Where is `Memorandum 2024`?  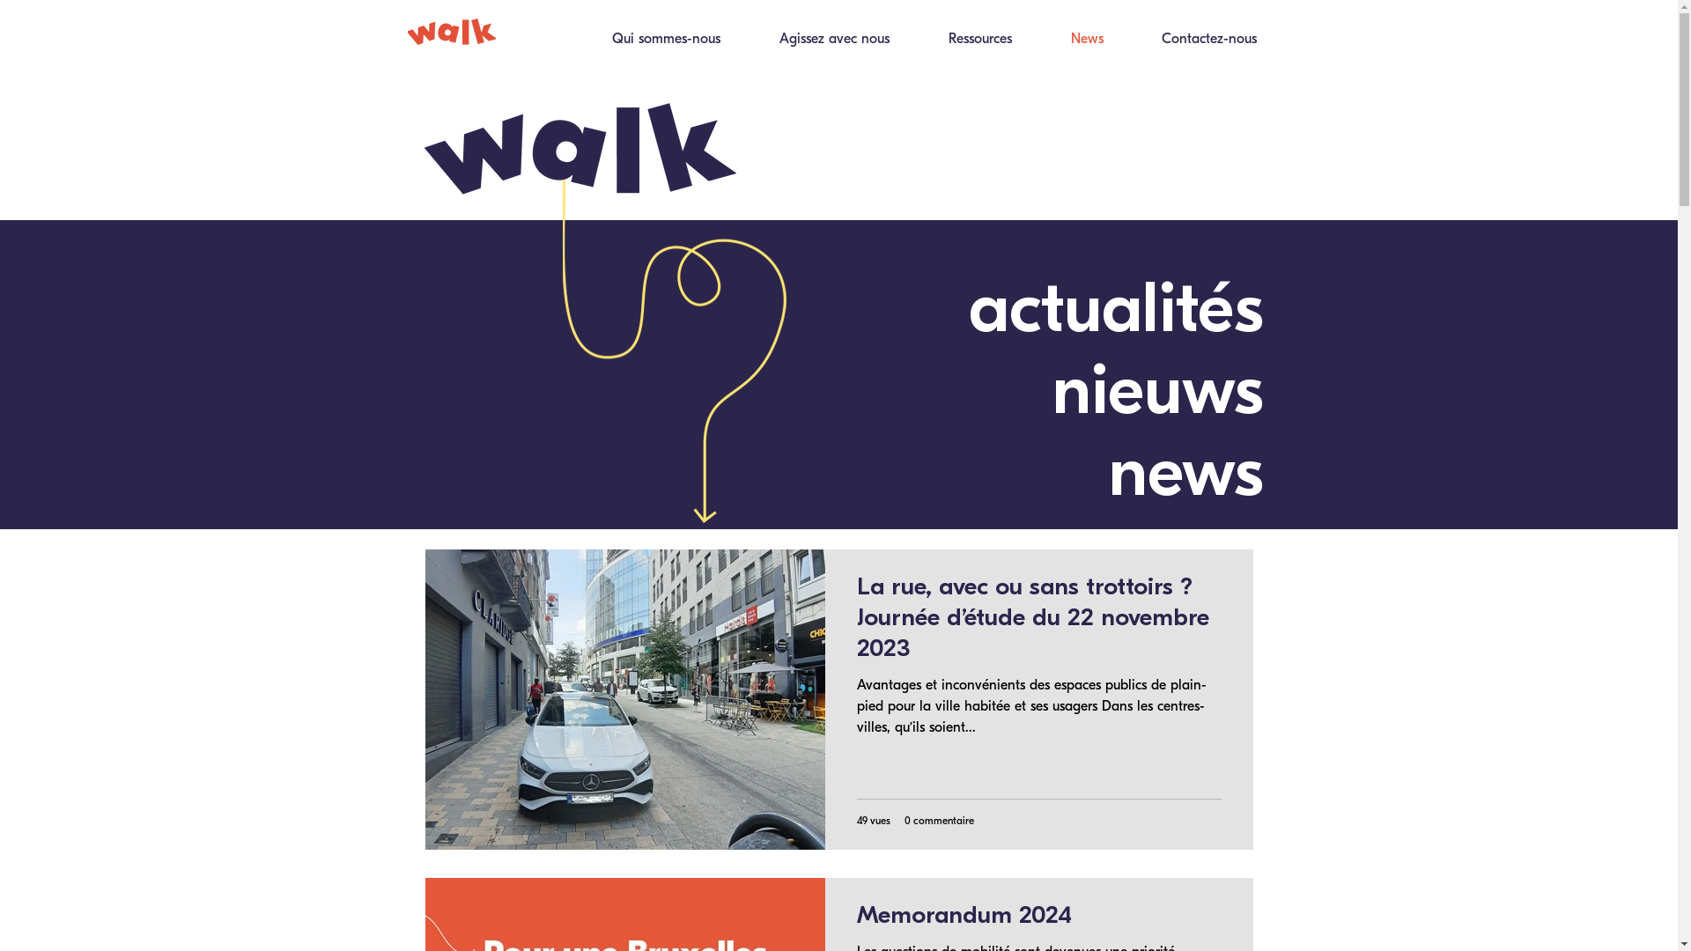 Memorandum 2024 is located at coordinates (1038, 919).